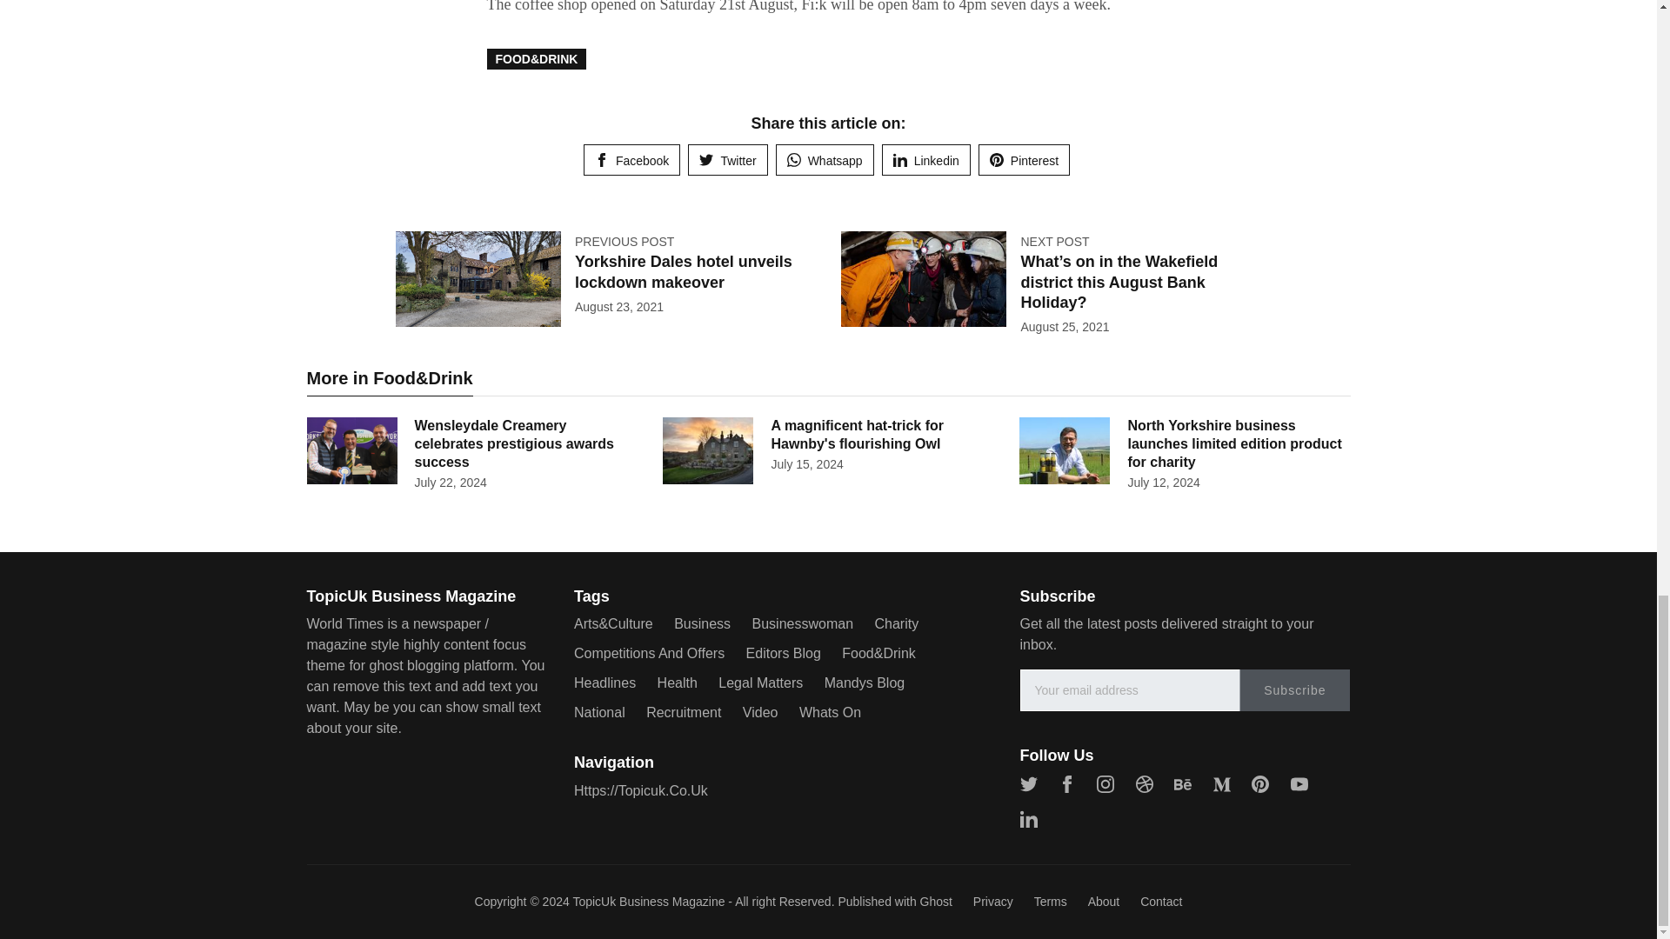 The image size is (1670, 939). Describe the element at coordinates (1163, 482) in the screenshot. I see `12 July, 2024` at that location.